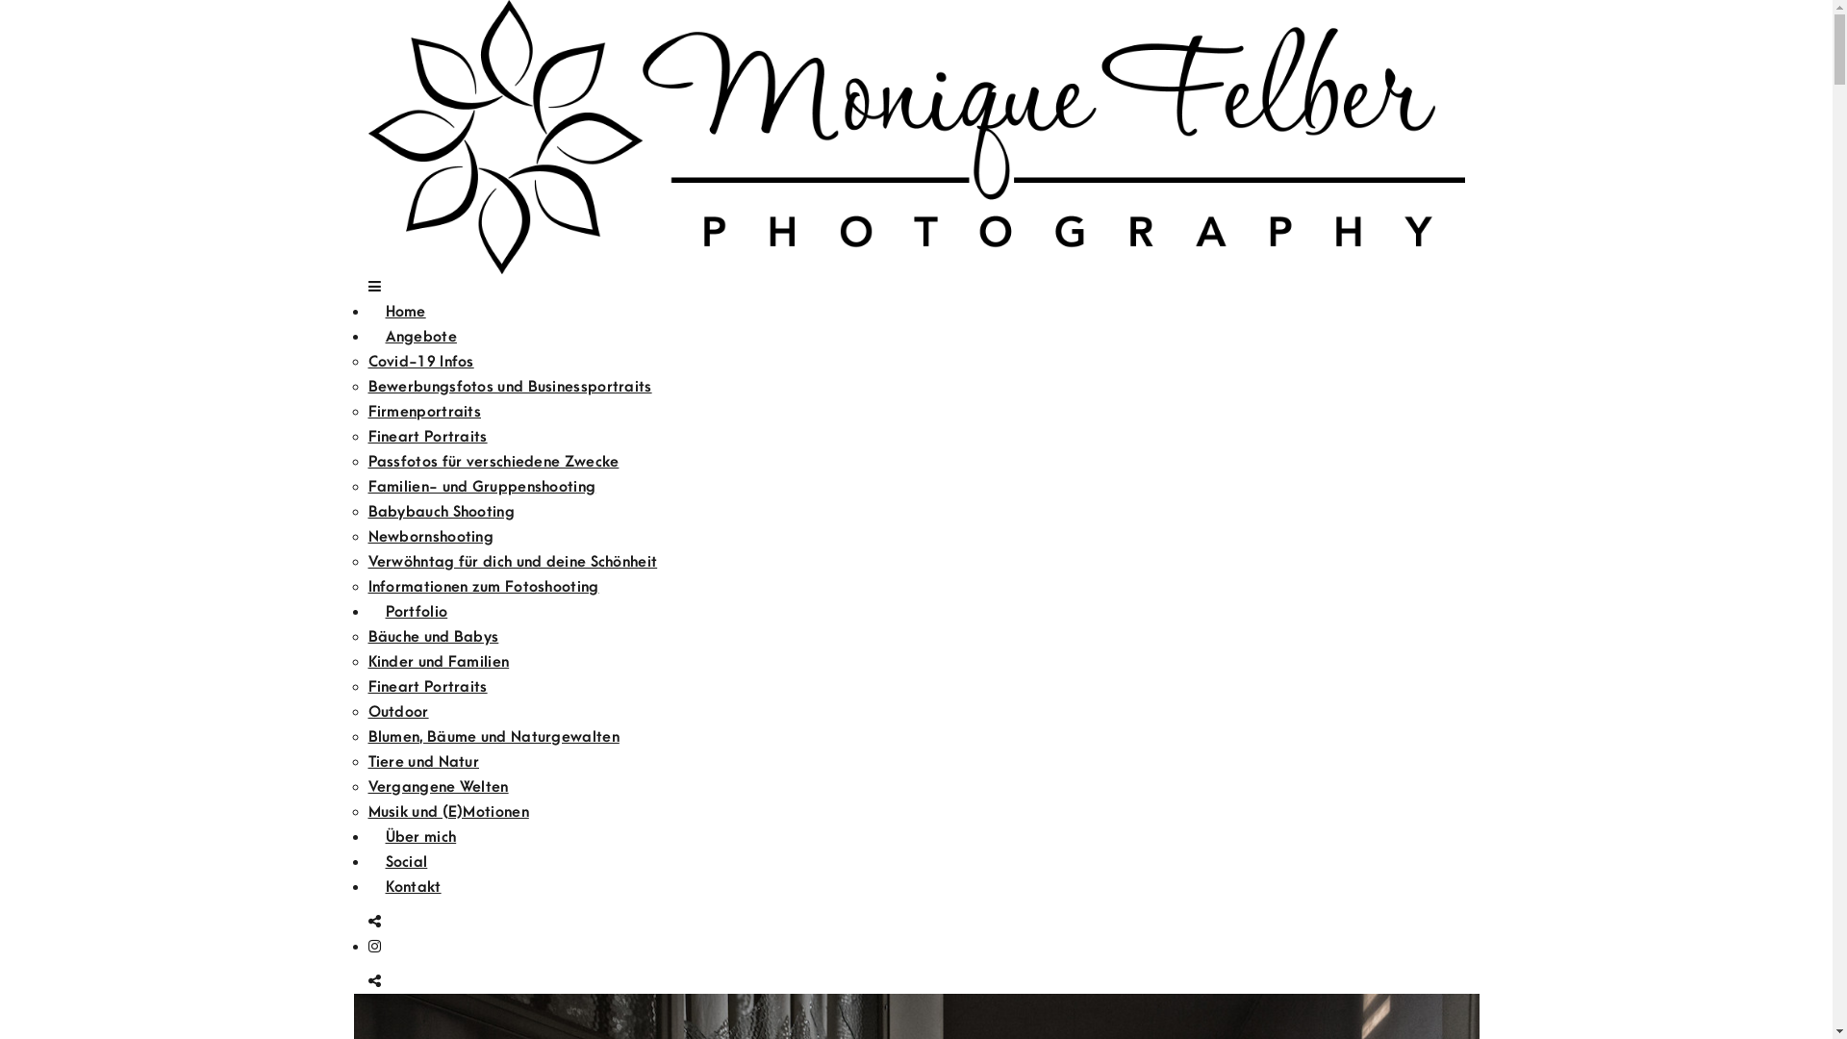 The height and width of the screenshot is (1039, 1847). I want to click on Kinder und Familien, so click(439, 662).